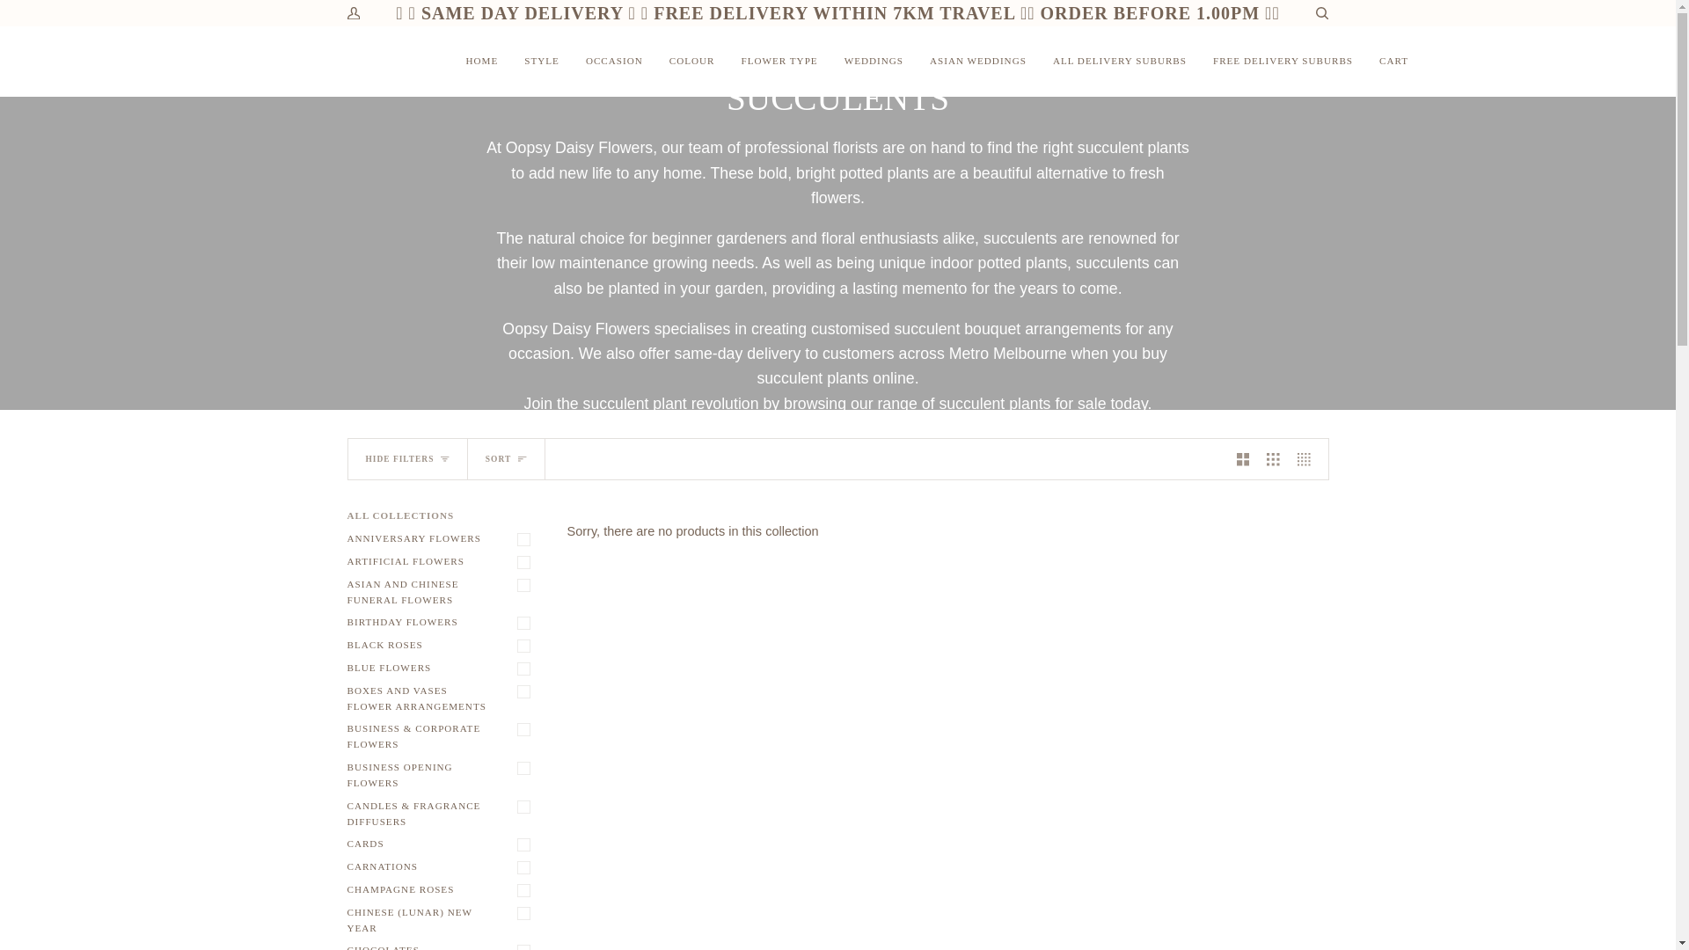  I want to click on COLOUR, so click(691, 62).